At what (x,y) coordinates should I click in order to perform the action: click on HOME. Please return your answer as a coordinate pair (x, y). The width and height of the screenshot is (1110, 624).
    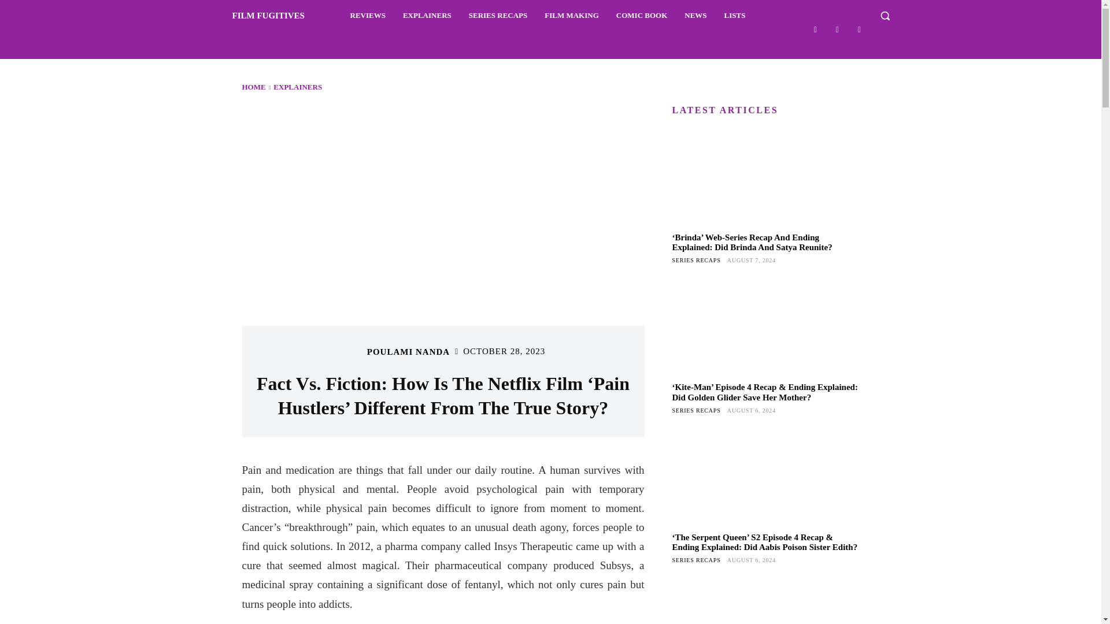
    Looking at the image, I should click on (253, 87).